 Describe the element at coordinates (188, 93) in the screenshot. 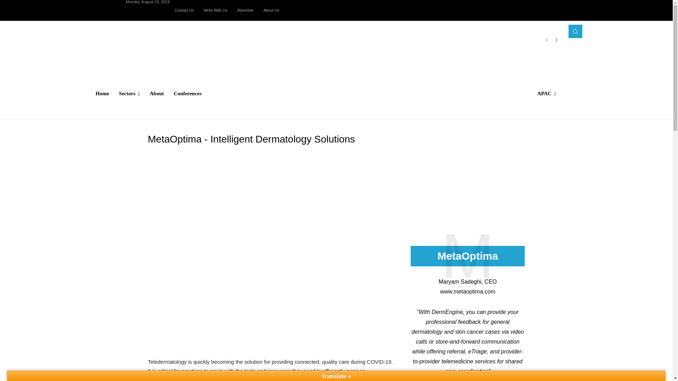

I see `Conferences` at that location.